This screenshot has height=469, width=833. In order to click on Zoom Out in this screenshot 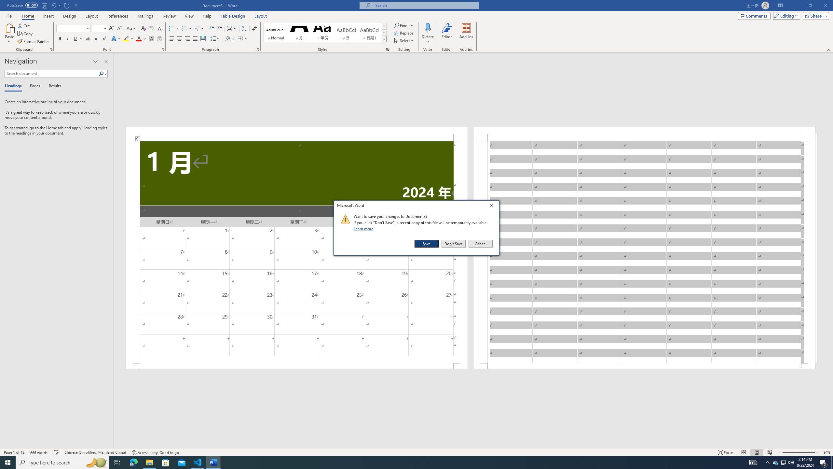, I will do `click(789, 452)`.